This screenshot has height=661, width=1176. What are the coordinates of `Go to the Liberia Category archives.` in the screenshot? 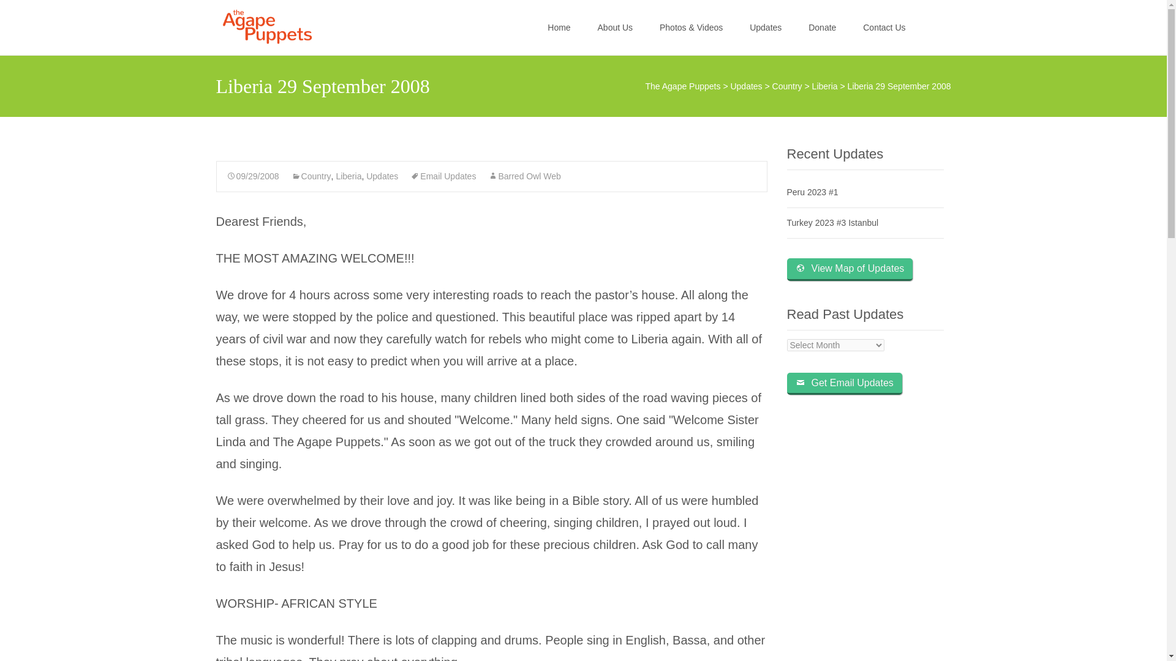 It's located at (824, 86).